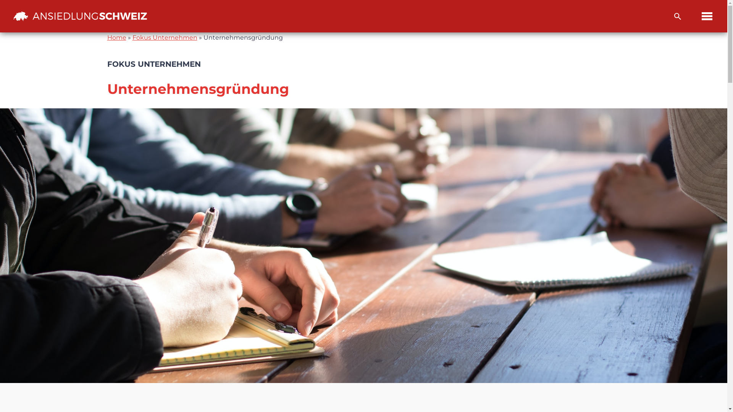  Describe the element at coordinates (116, 37) in the screenshot. I see `Home` at that location.